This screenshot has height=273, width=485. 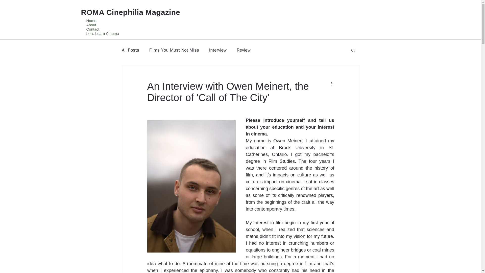 I want to click on About, so click(x=130, y=25).